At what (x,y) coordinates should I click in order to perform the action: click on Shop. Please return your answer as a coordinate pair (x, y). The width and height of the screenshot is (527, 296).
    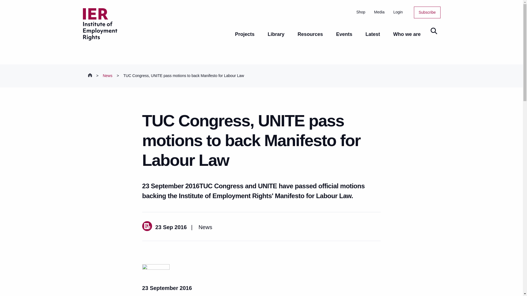
    Looking at the image, I should click on (361, 12).